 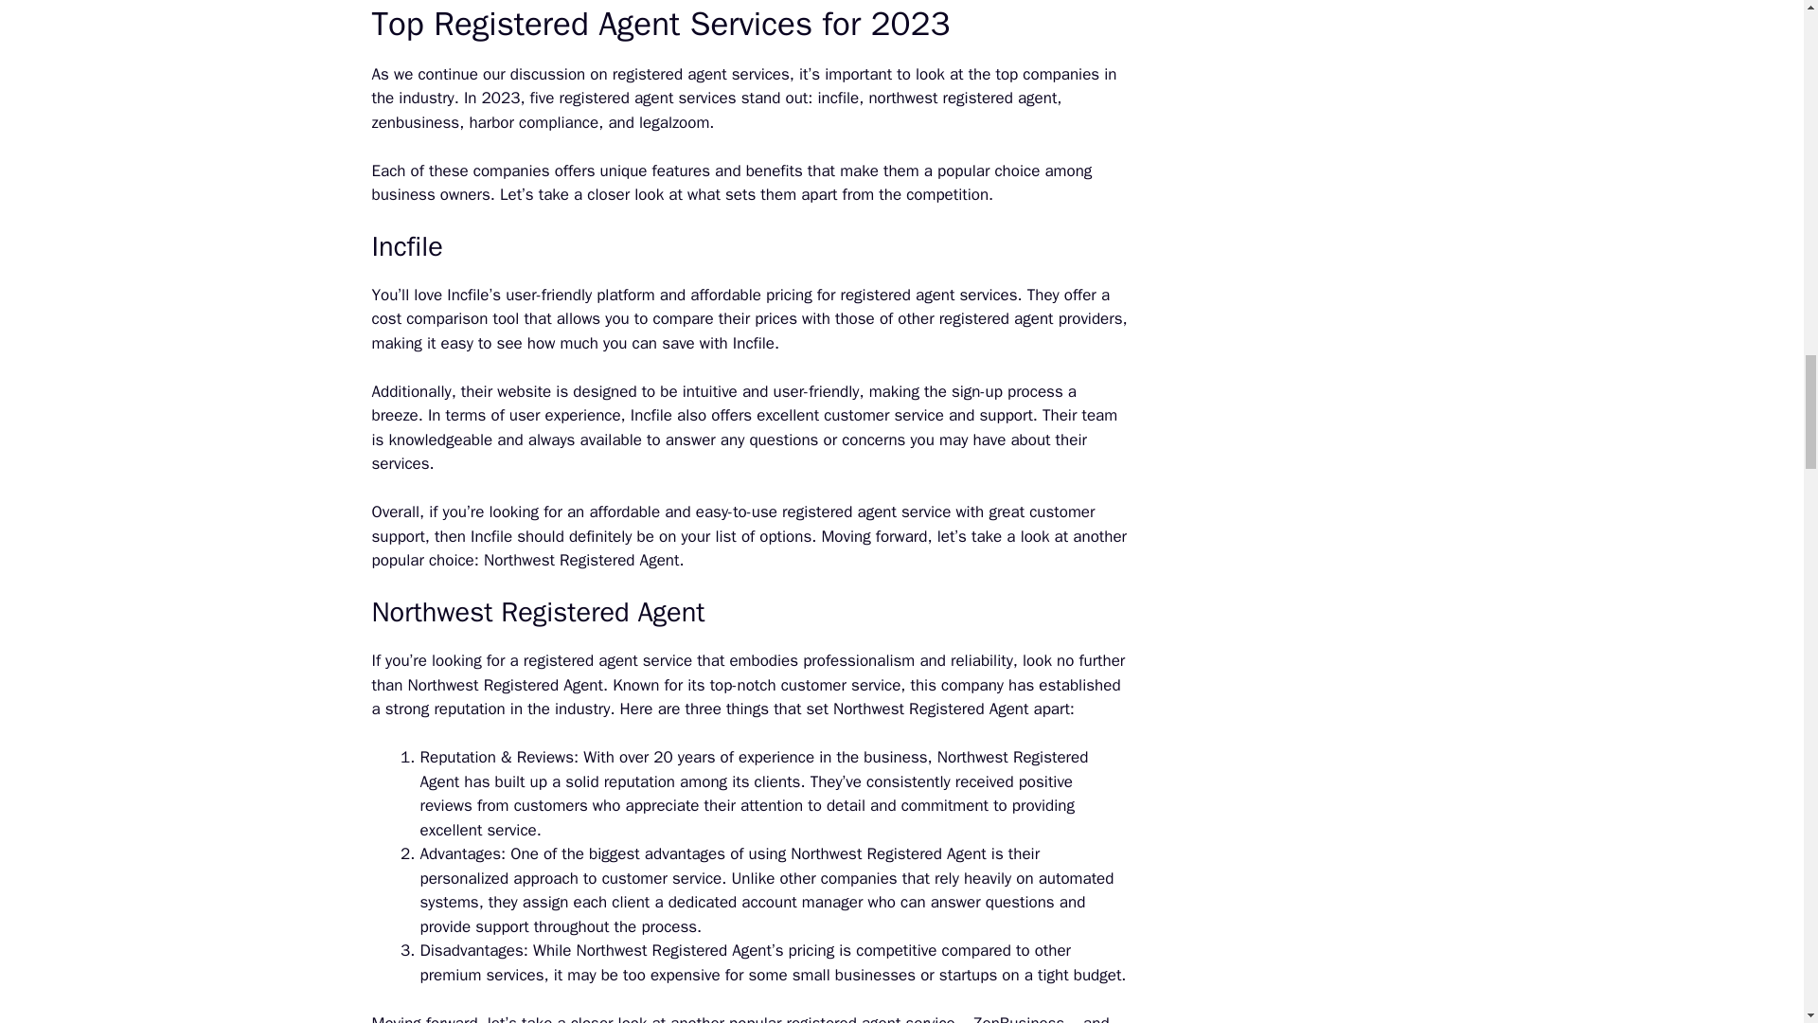 What do you see at coordinates (837, 98) in the screenshot?
I see `incfile` at bounding box center [837, 98].